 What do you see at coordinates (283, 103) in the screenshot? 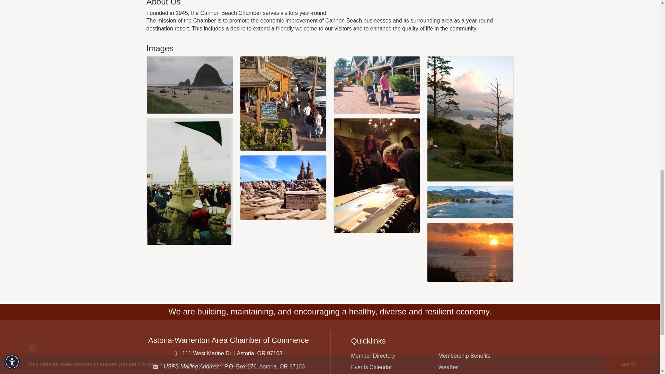
I see `Gallery Image downtown.jpg` at bounding box center [283, 103].